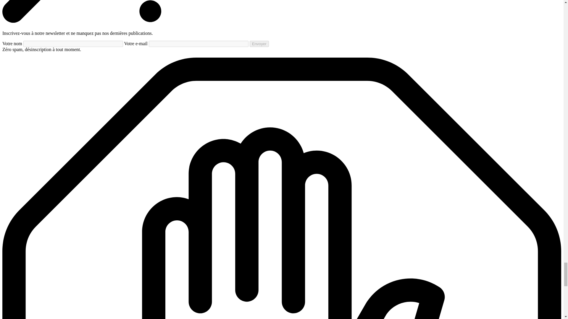 The width and height of the screenshot is (568, 319). I want to click on Envoyer, so click(259, 44).